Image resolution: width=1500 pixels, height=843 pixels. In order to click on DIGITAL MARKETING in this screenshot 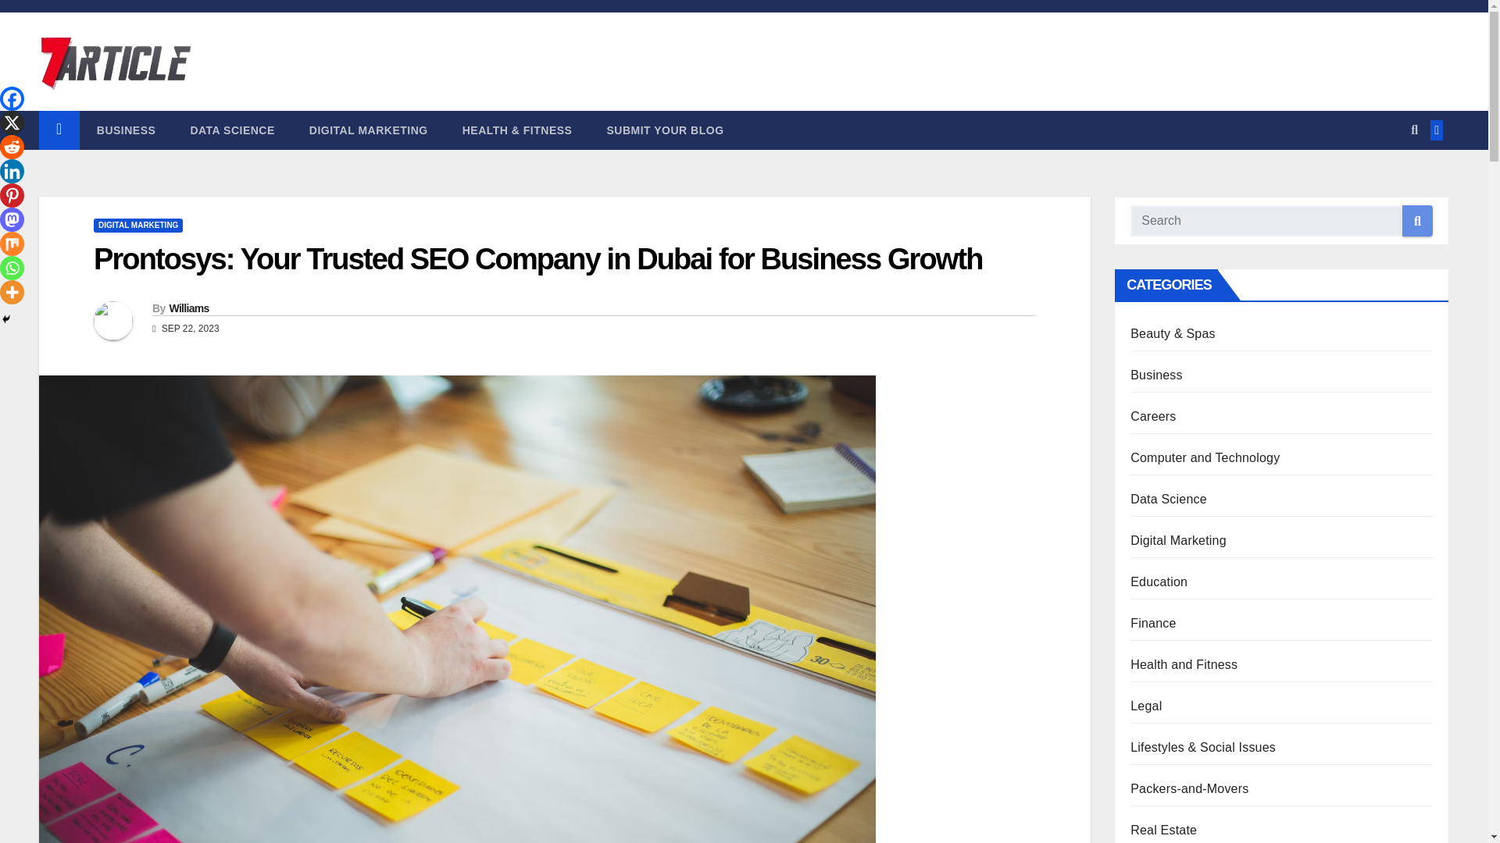, I will do `click(369, 130)`.